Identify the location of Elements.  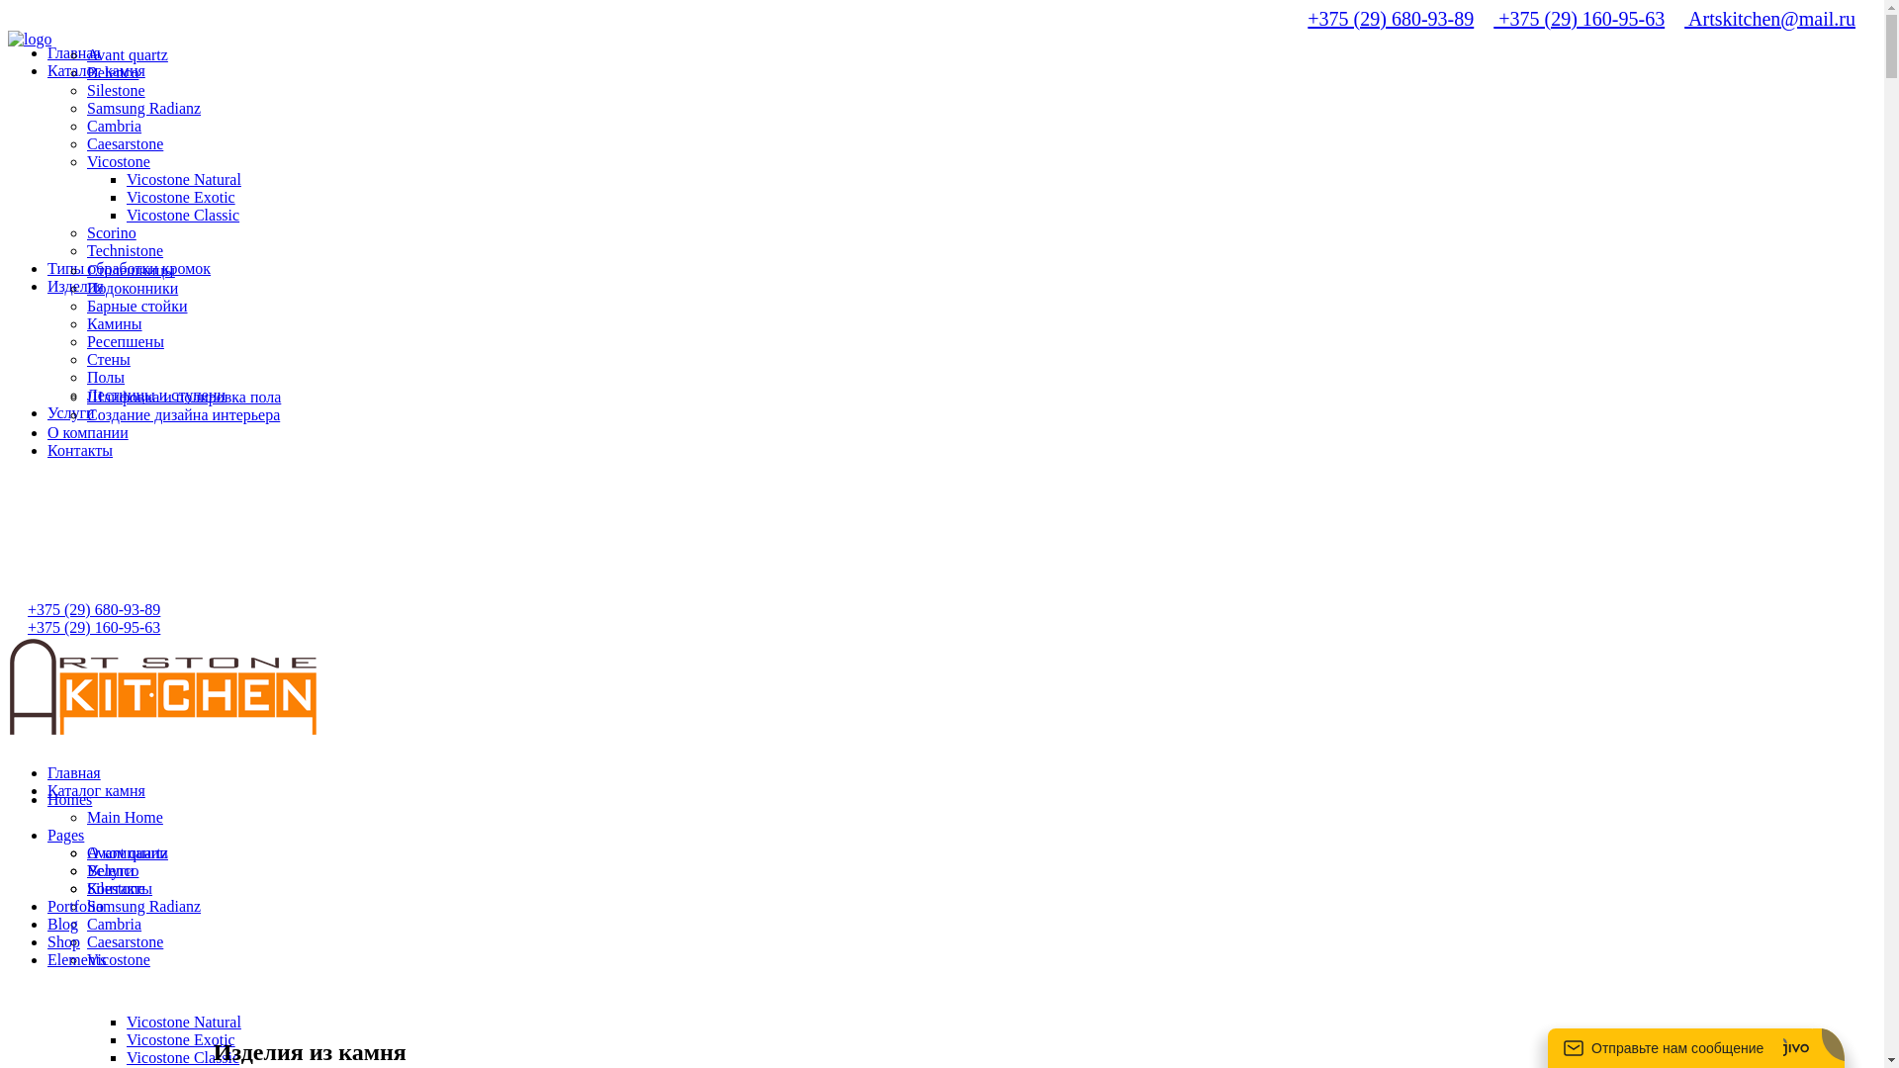
(77, 959).